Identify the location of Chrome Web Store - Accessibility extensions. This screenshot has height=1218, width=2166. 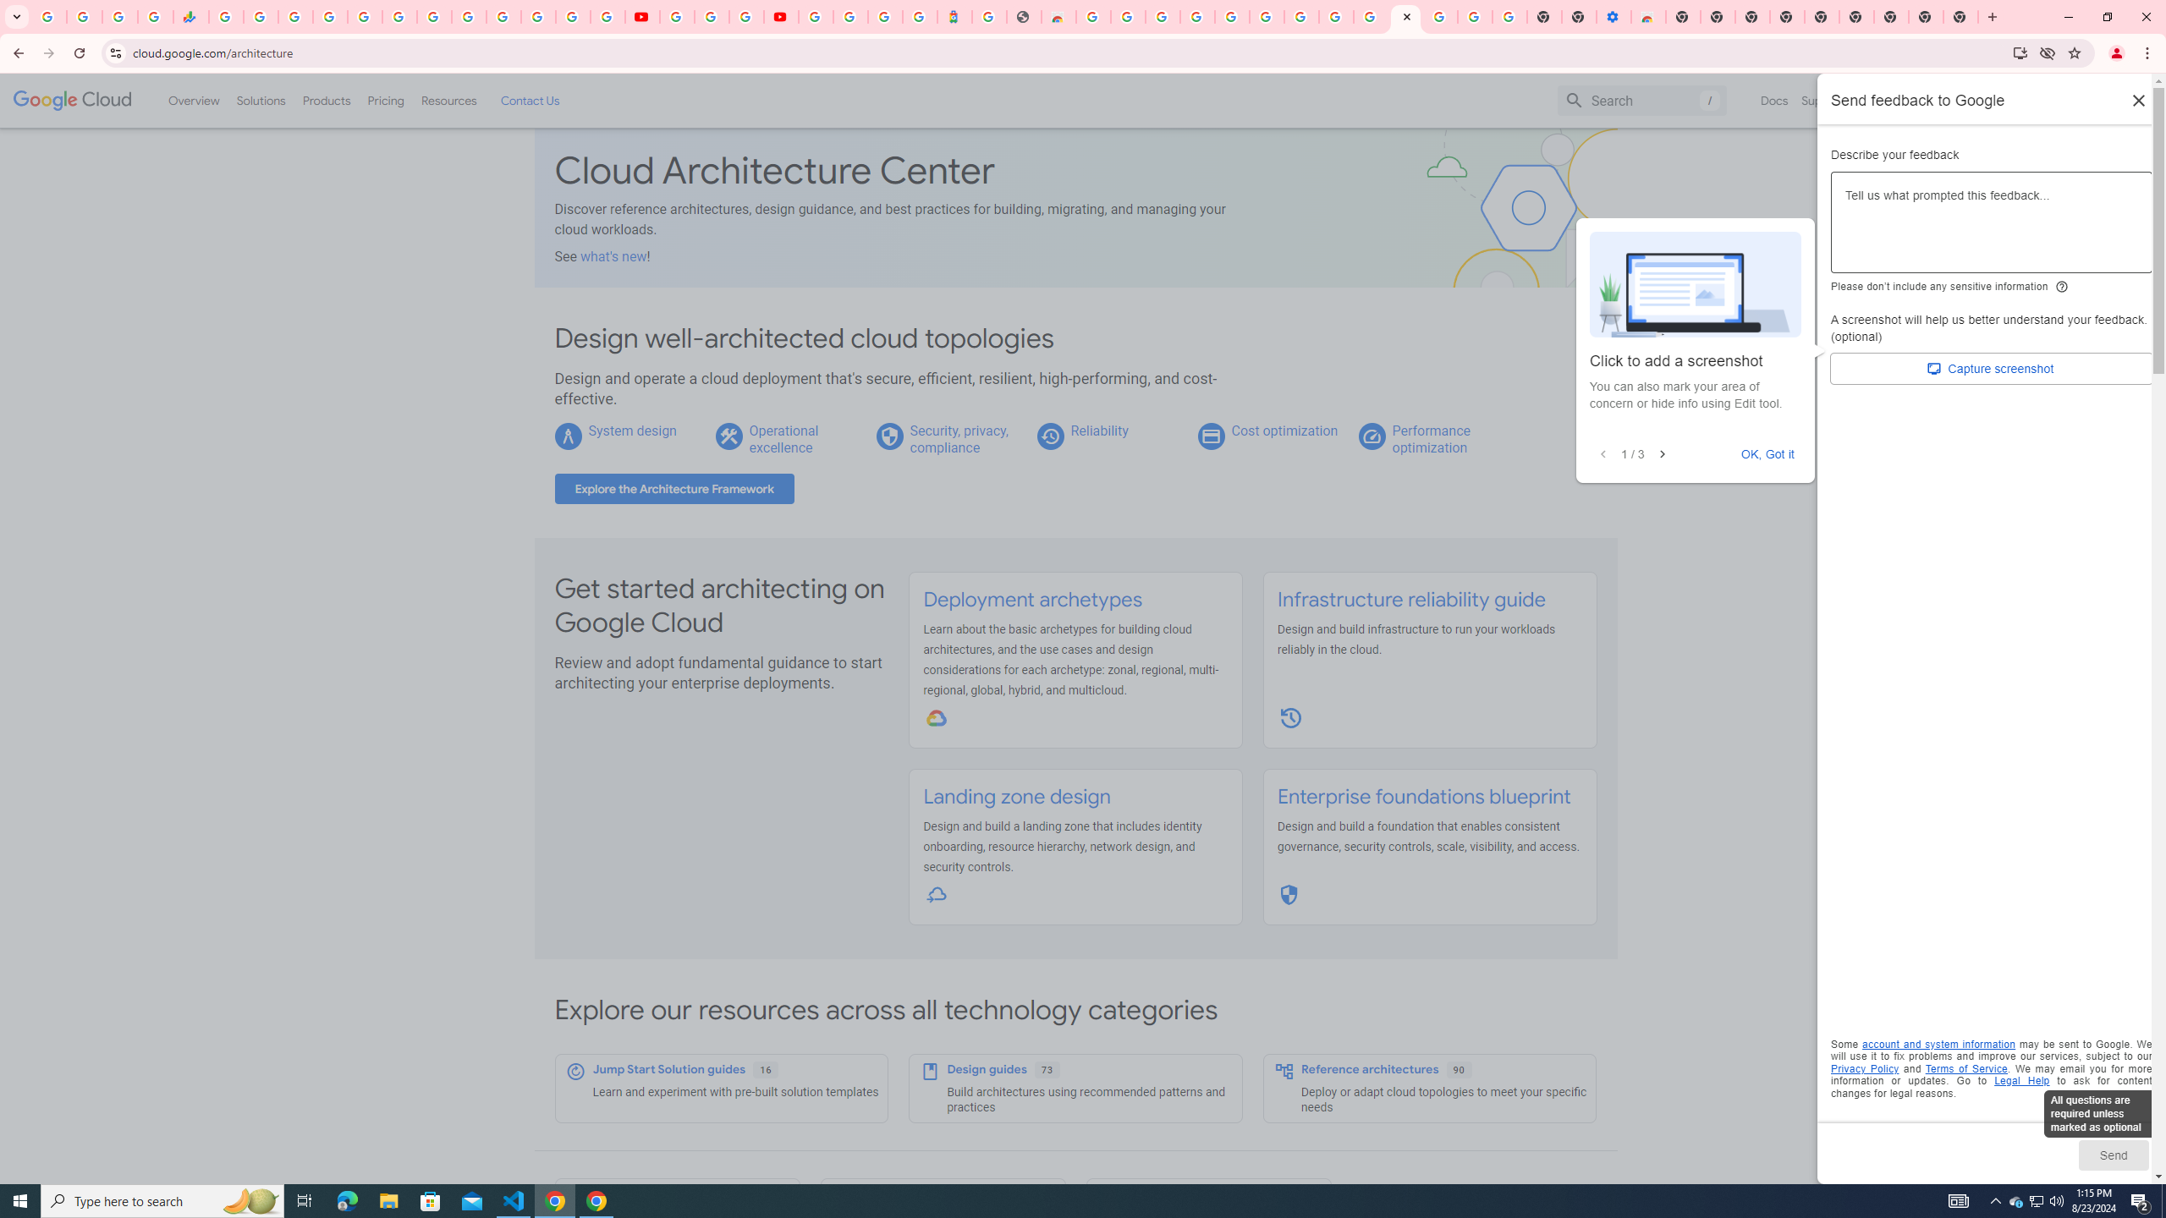
(1649, 17).